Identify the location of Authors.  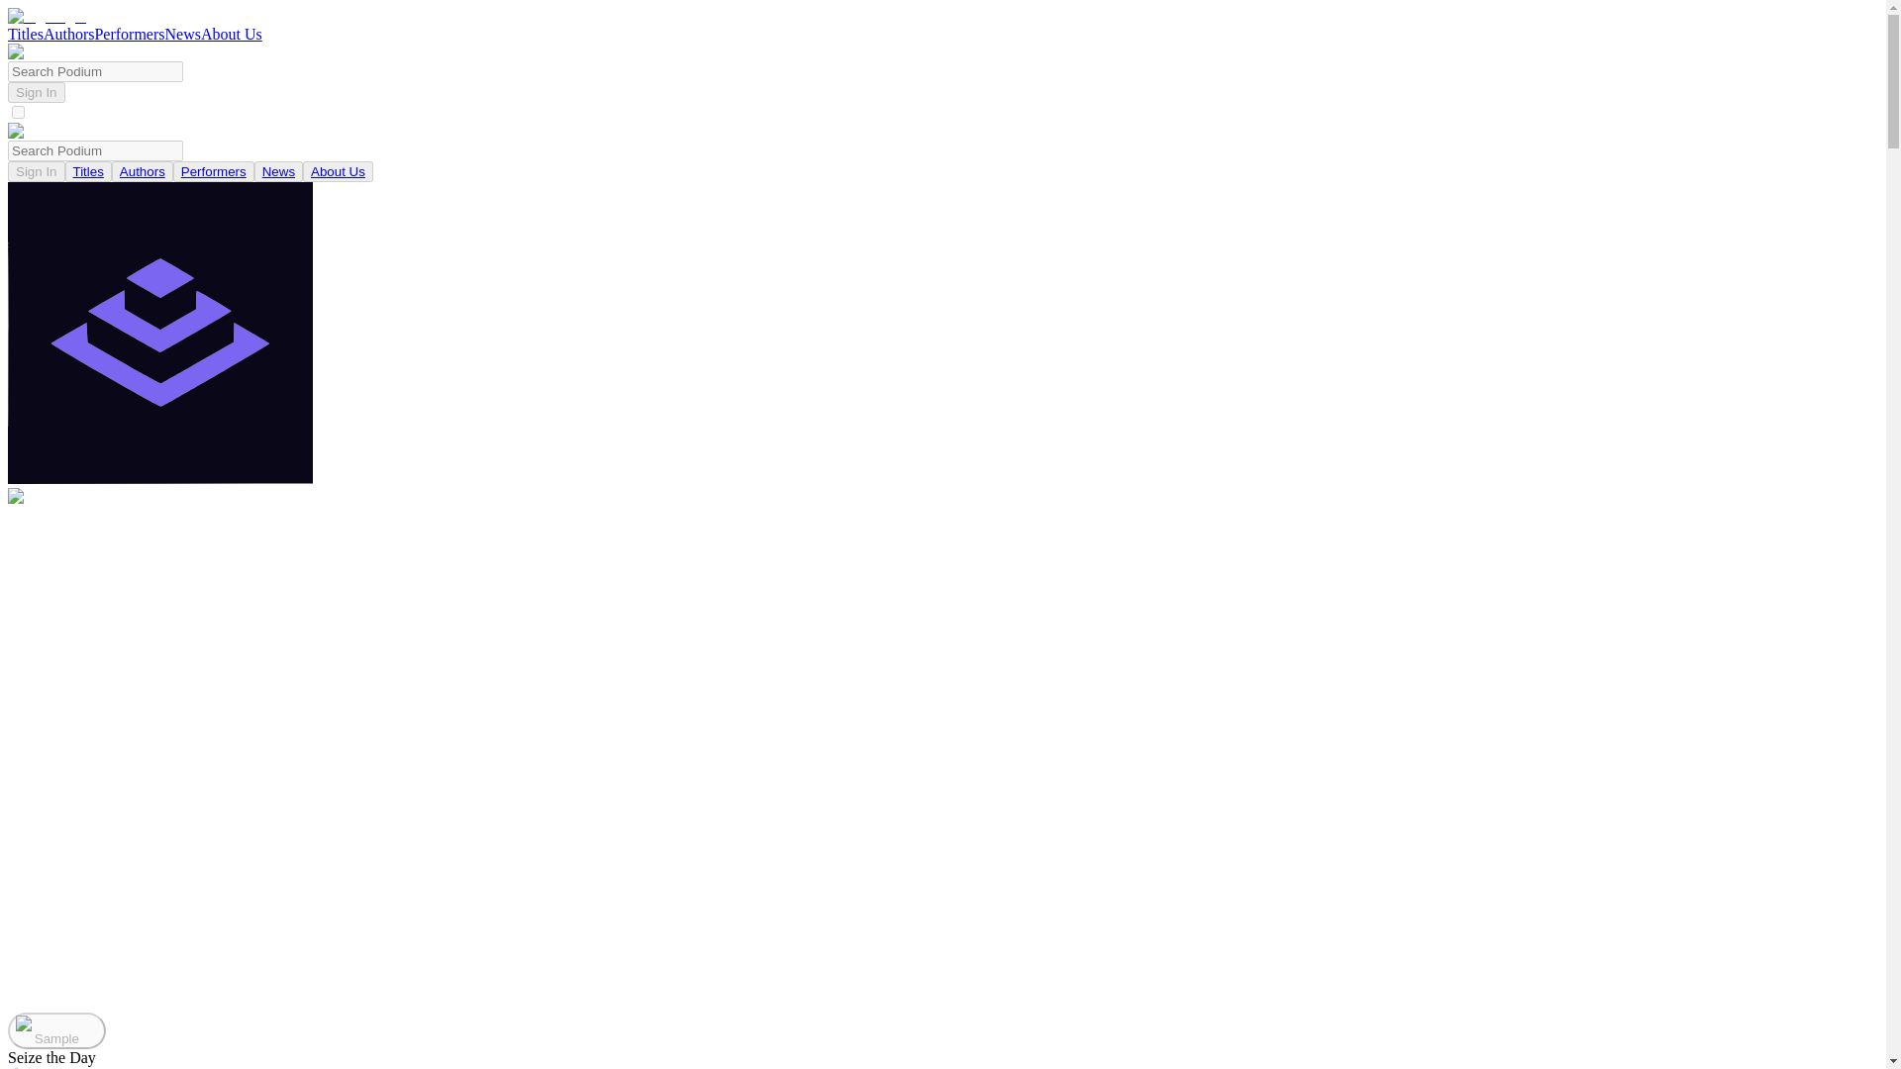
(143, 171).